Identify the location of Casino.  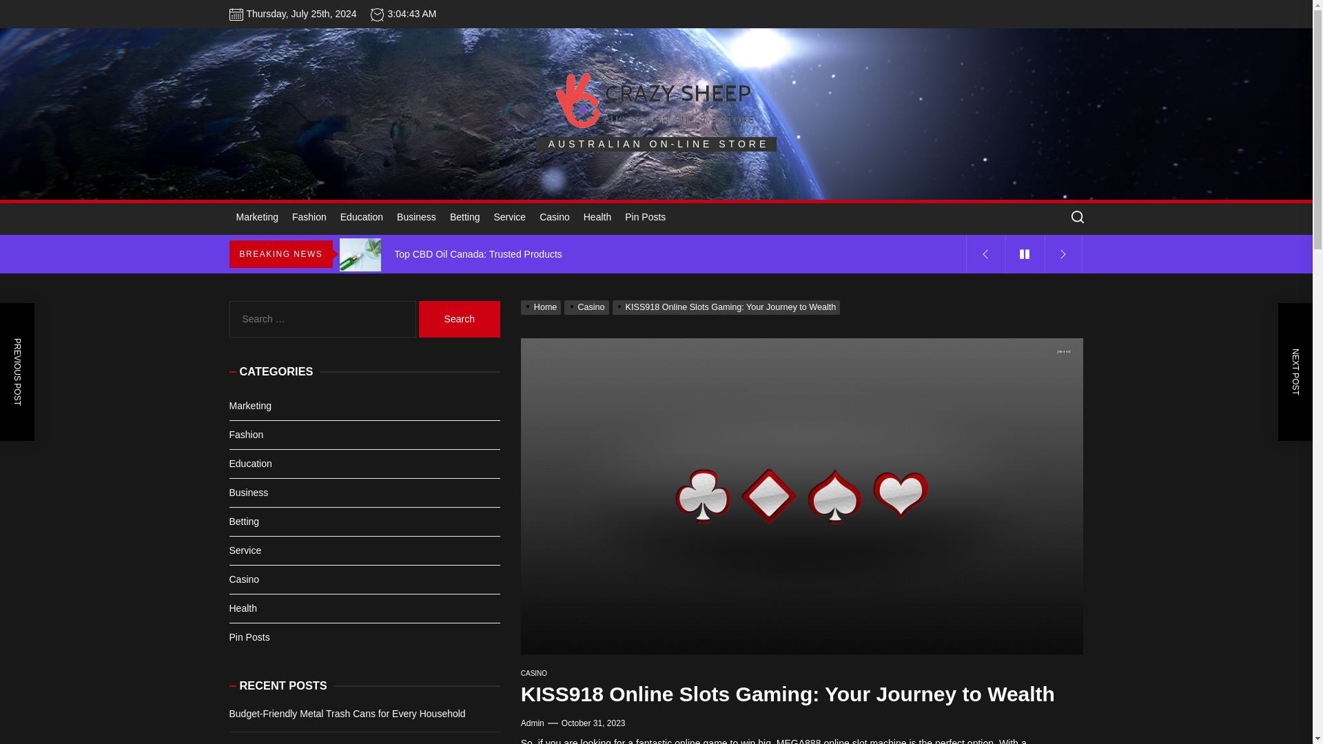
(588, 307).